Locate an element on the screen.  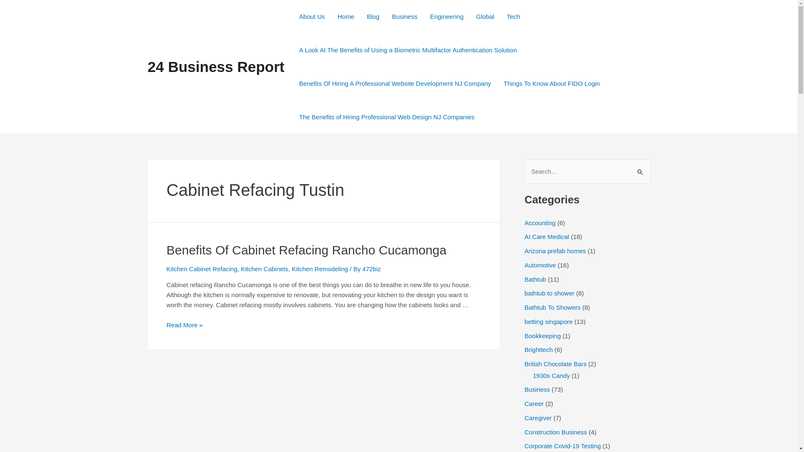
Automotive is located at coordinates (540, 265).